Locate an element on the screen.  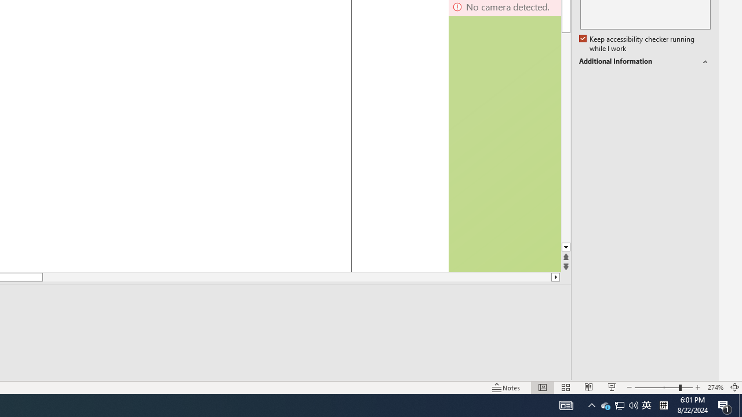
IME Mode Icon - IME is disabled is located at coordinates (646, 405).